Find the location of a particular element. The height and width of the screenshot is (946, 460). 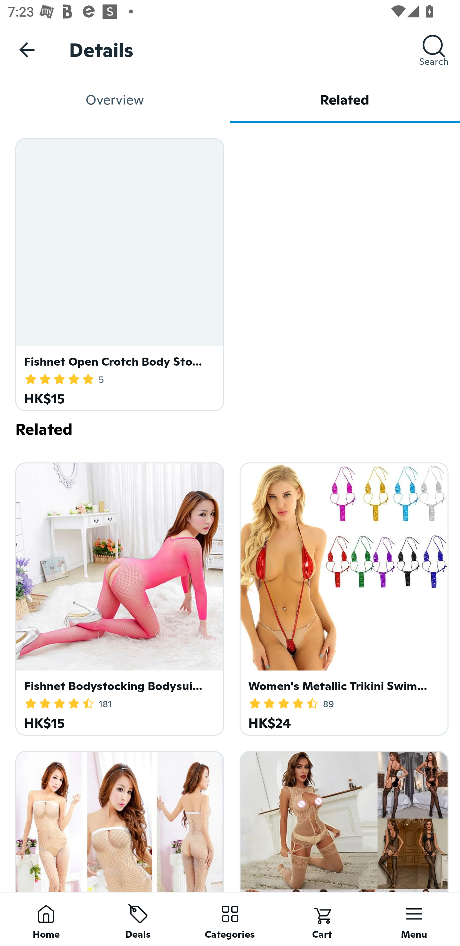

Navigate up is located at coordinates (27, 50).